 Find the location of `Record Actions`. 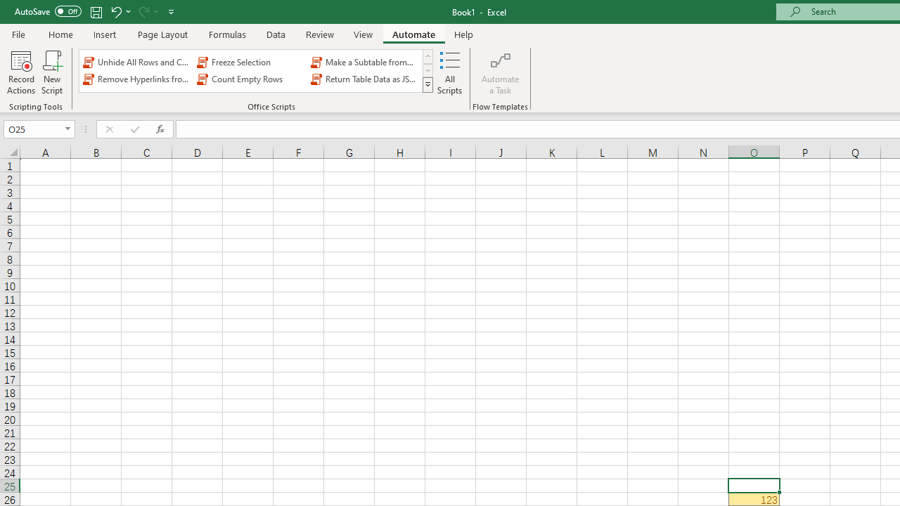

Record Actions is located at coordinates (21, 72).